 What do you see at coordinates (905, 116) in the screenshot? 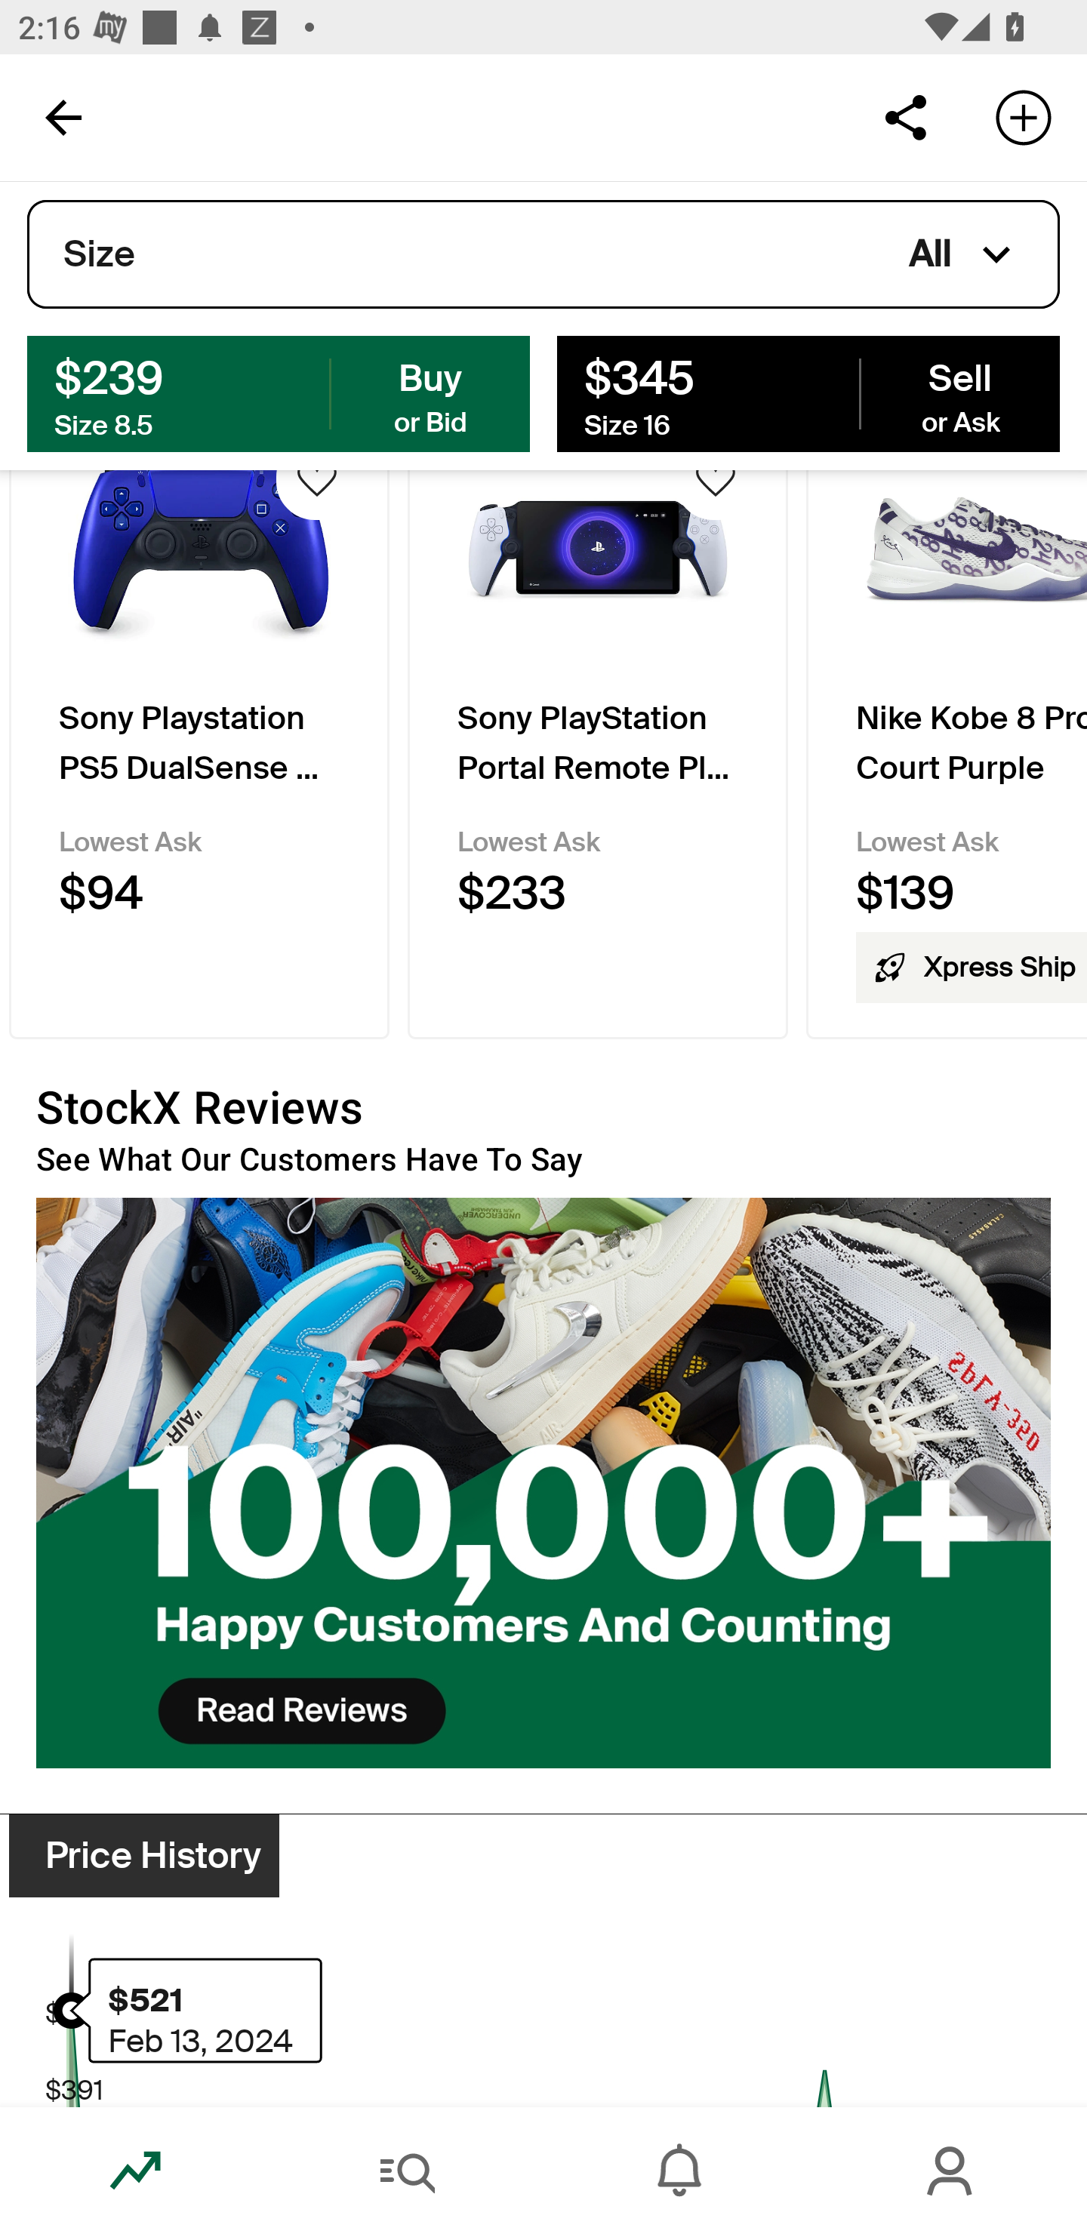
I see `Share` at bounding box center [905, 116].